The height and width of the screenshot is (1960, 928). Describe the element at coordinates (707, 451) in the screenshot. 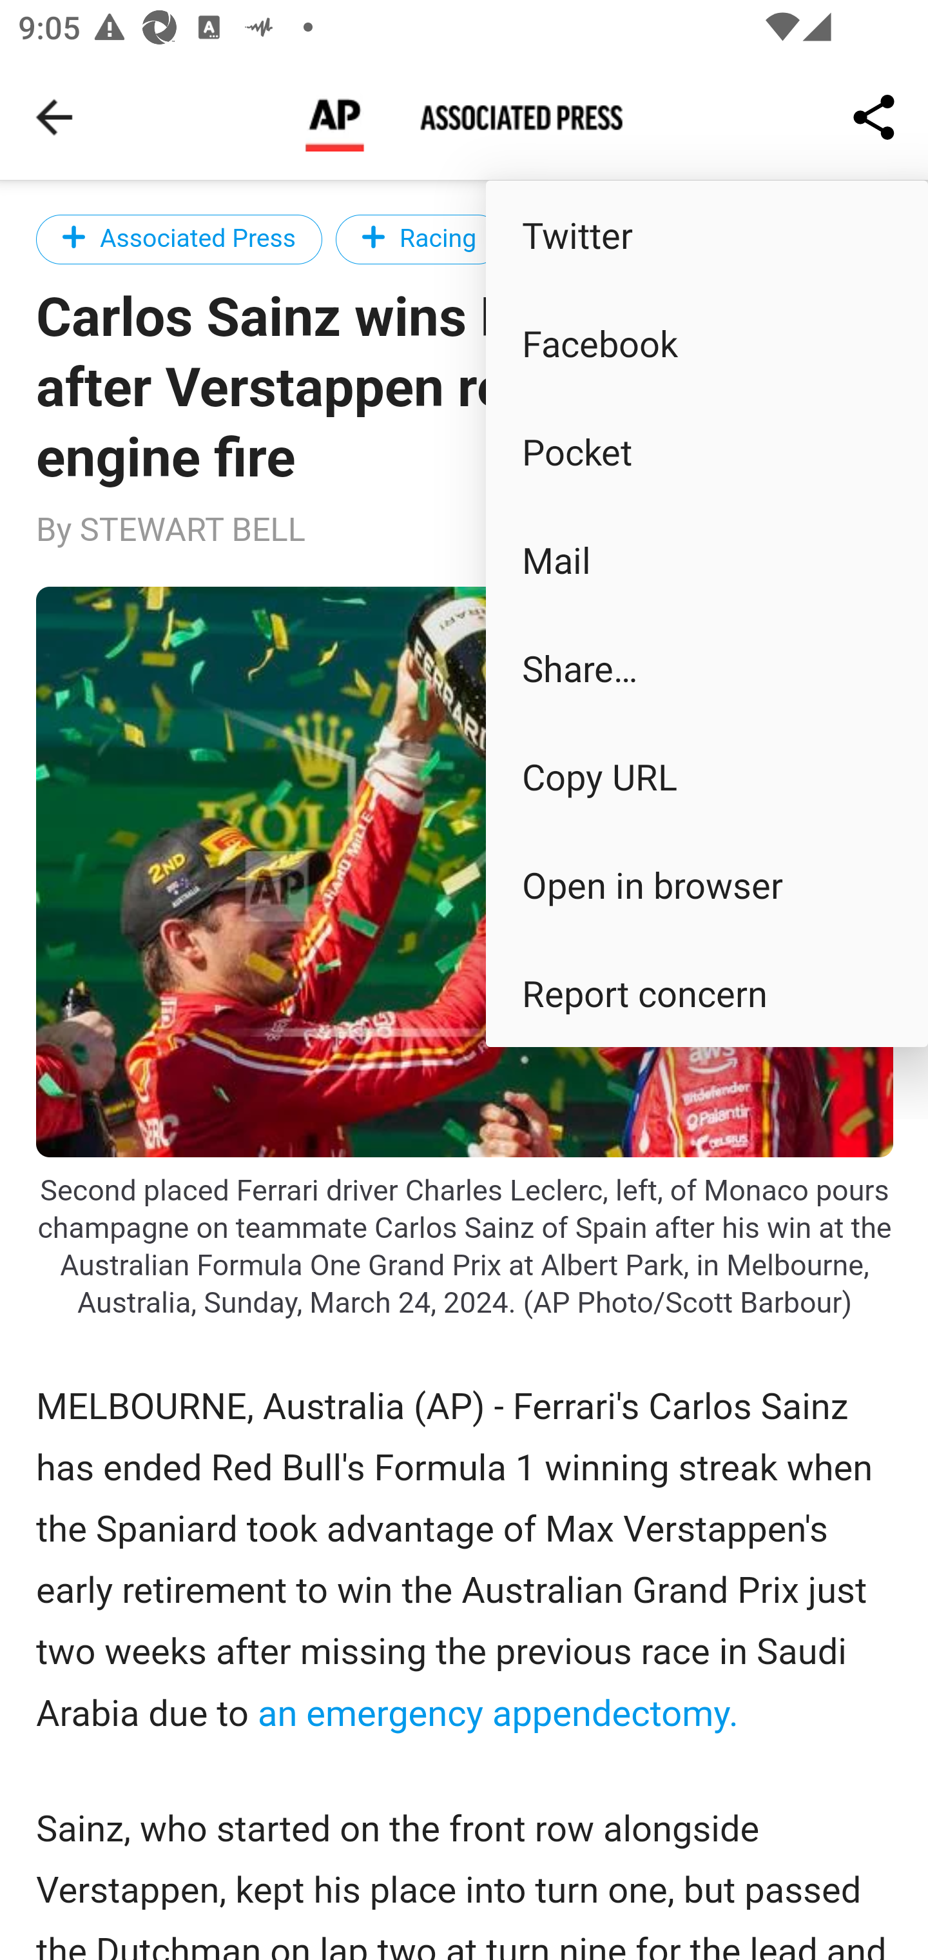

I see `Pocket` at that location.